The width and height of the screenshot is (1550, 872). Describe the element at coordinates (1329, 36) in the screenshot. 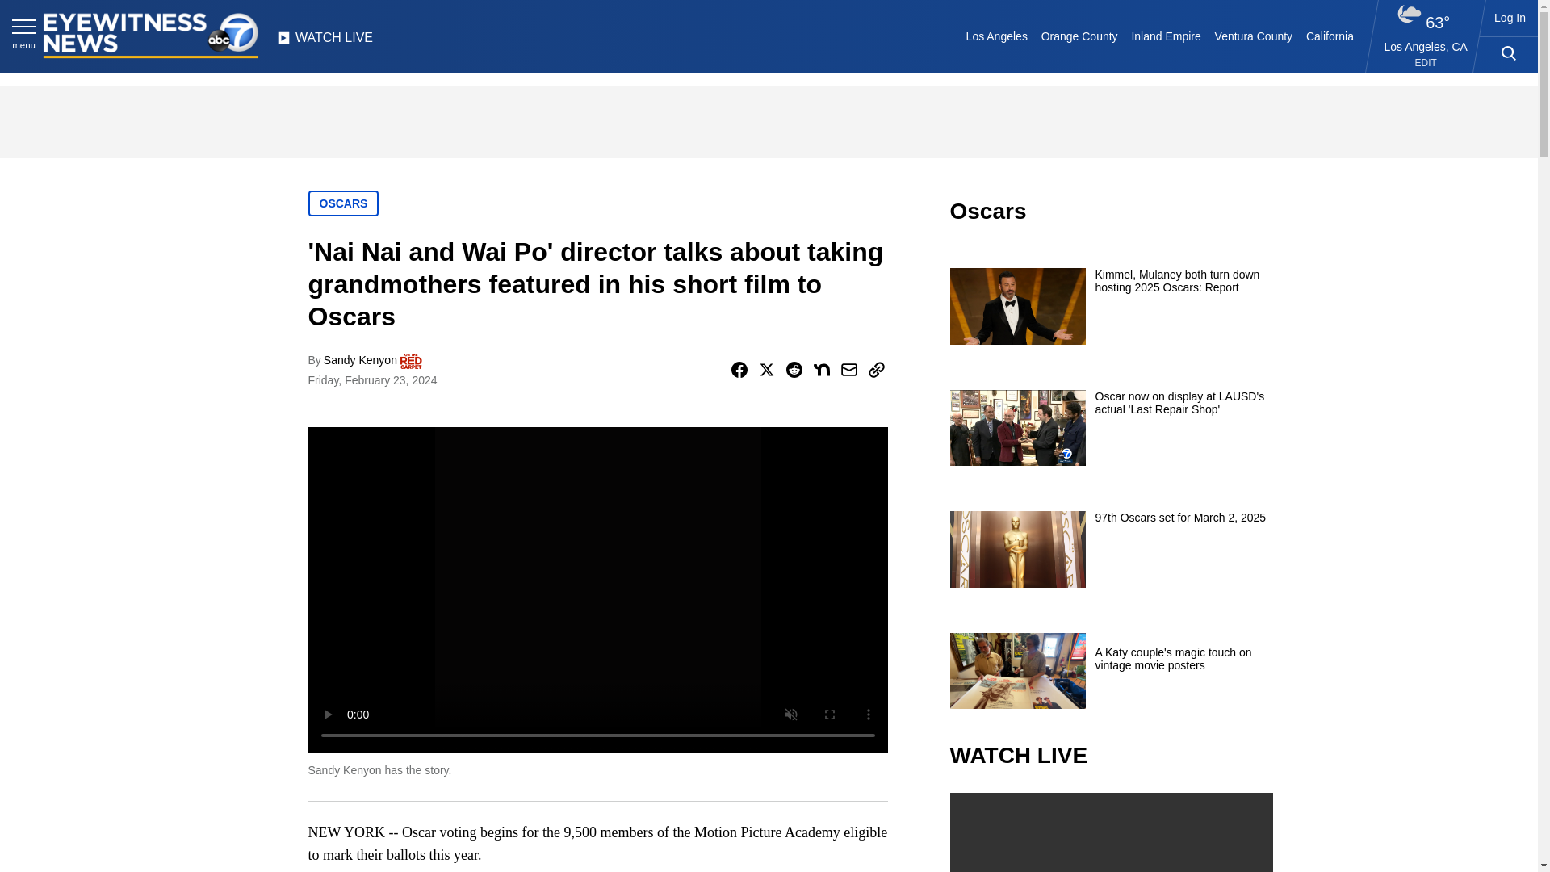

I see `California` at that location.